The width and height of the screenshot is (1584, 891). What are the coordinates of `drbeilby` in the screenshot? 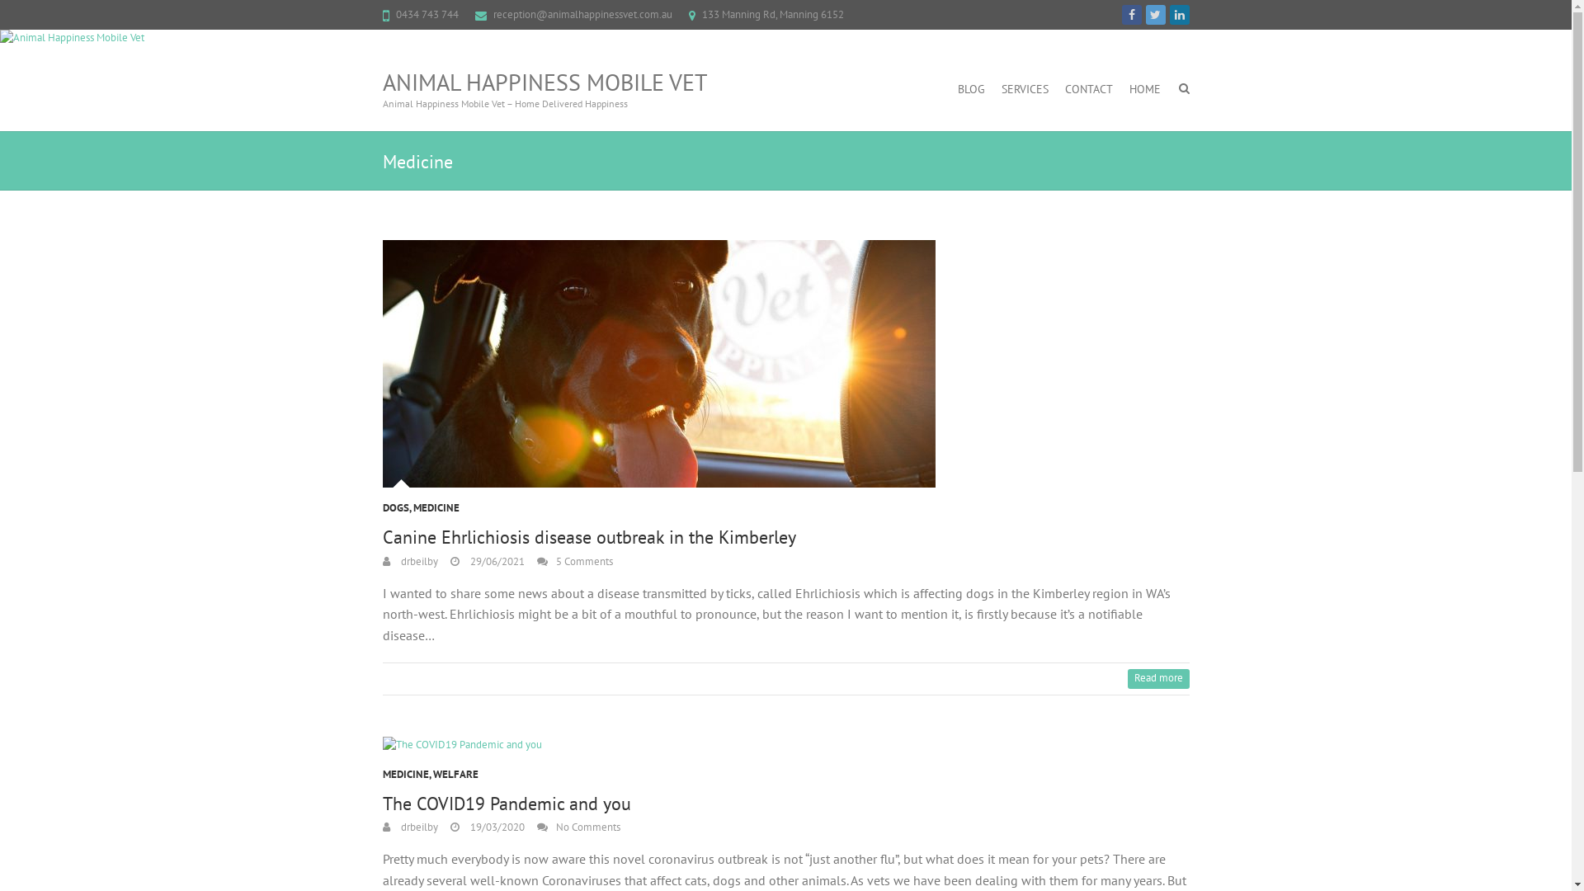 It's located at (411, 827).